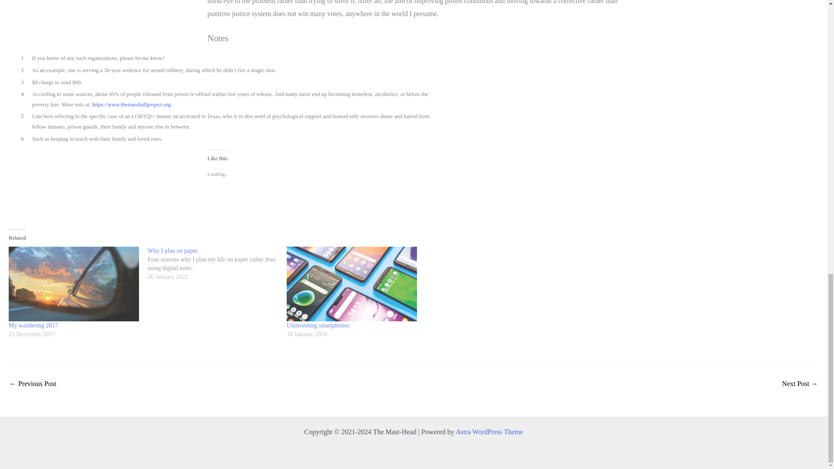  What do you see at coordinates (352, 284) in the screenshot?
I see `Uninventing smartphones` at bounding box center [352, 284].